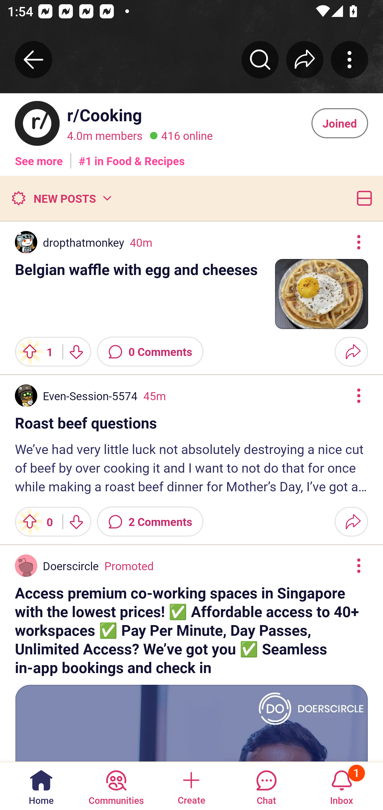  Describe the element at coordinates (41, 785) in the screenshot. I see `Home` at that location.